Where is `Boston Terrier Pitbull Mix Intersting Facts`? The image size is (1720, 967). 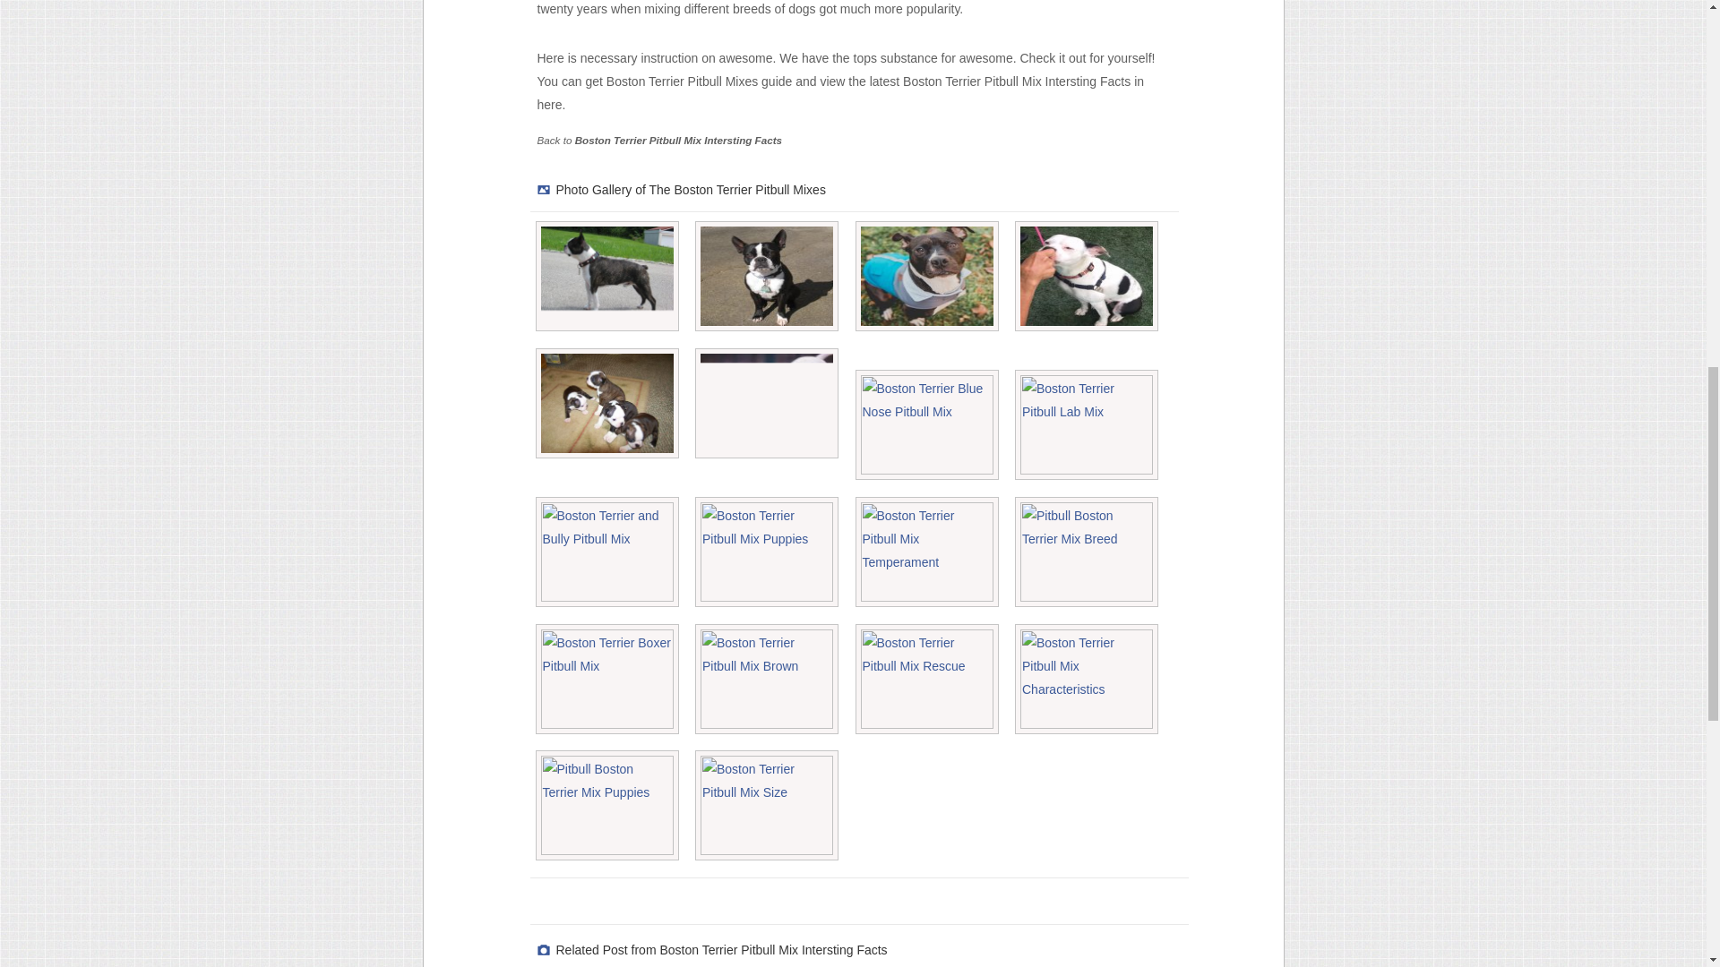
Boston Terrier Pitbull Mix Intersting Facts is located at coordinates (678, 140).